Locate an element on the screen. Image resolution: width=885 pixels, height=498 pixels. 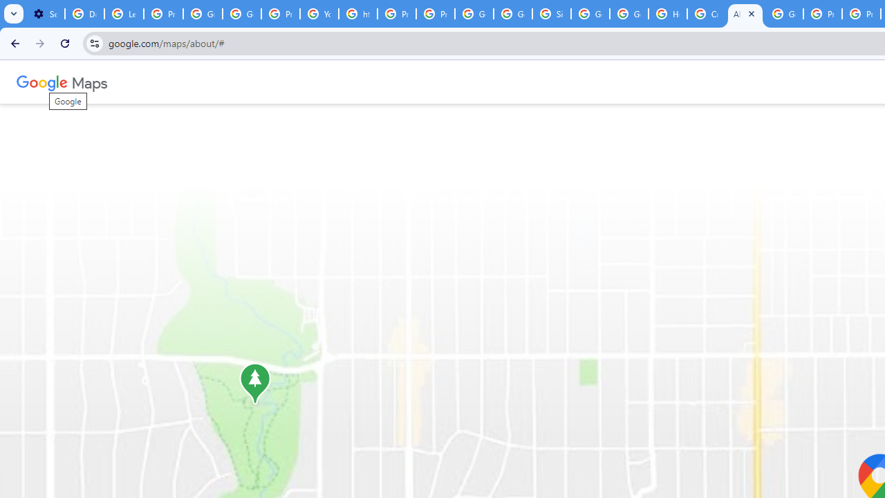
Privacy Help Center - Policies Help is located at coordinates (823, 14).